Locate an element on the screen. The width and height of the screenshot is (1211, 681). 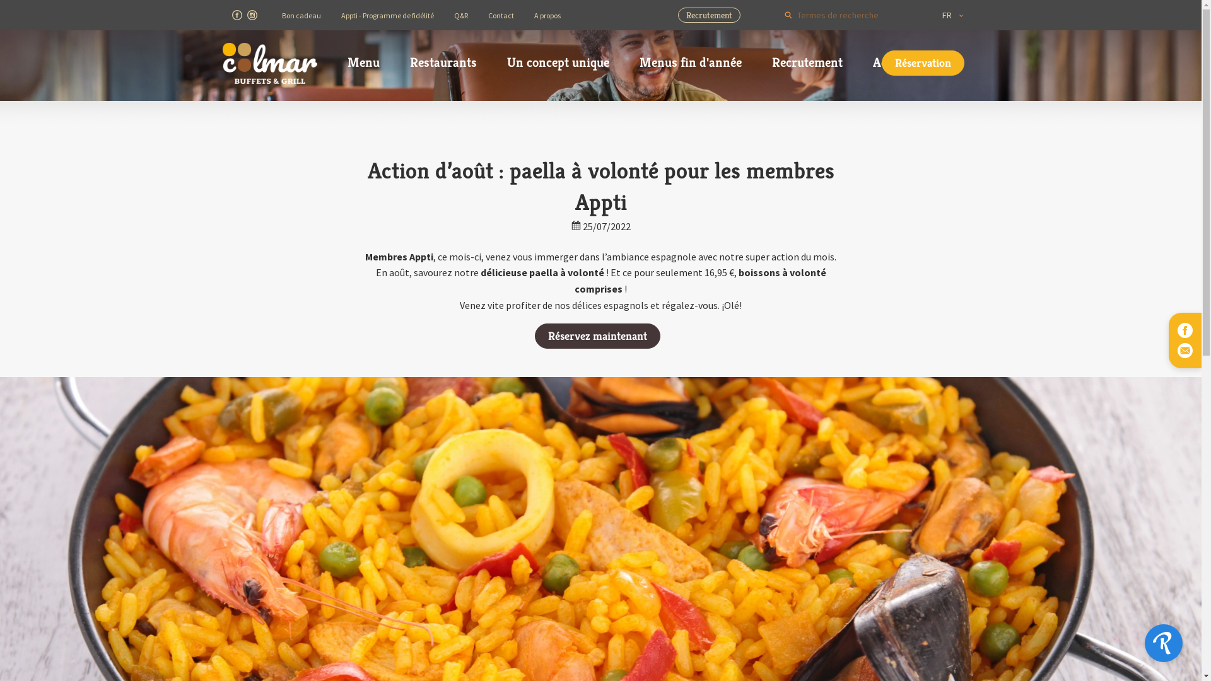
Recrutement is located at coordinates (807, 62).